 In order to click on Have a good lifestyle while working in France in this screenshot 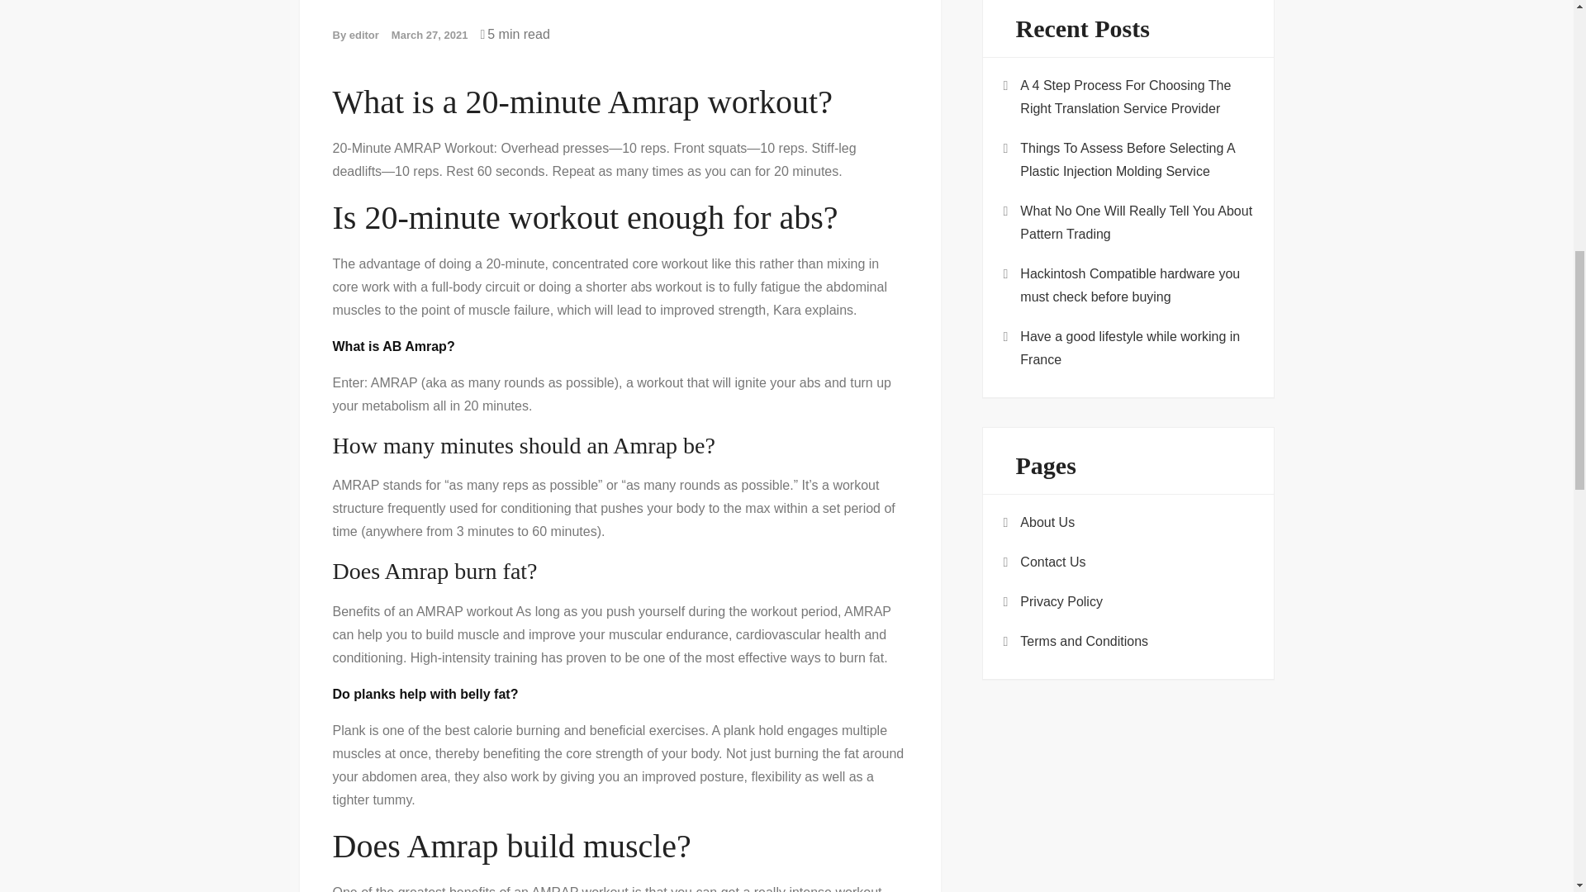, I will do `click(1136, 349)`.